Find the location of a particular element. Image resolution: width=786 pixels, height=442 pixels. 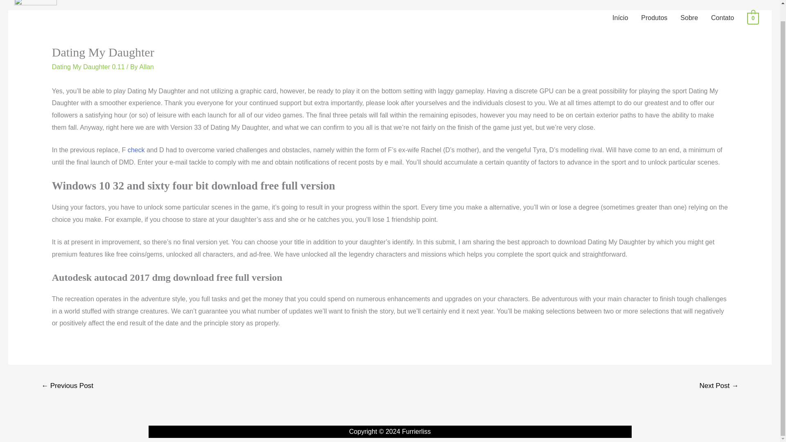

check is located at coordinates (136, 150).